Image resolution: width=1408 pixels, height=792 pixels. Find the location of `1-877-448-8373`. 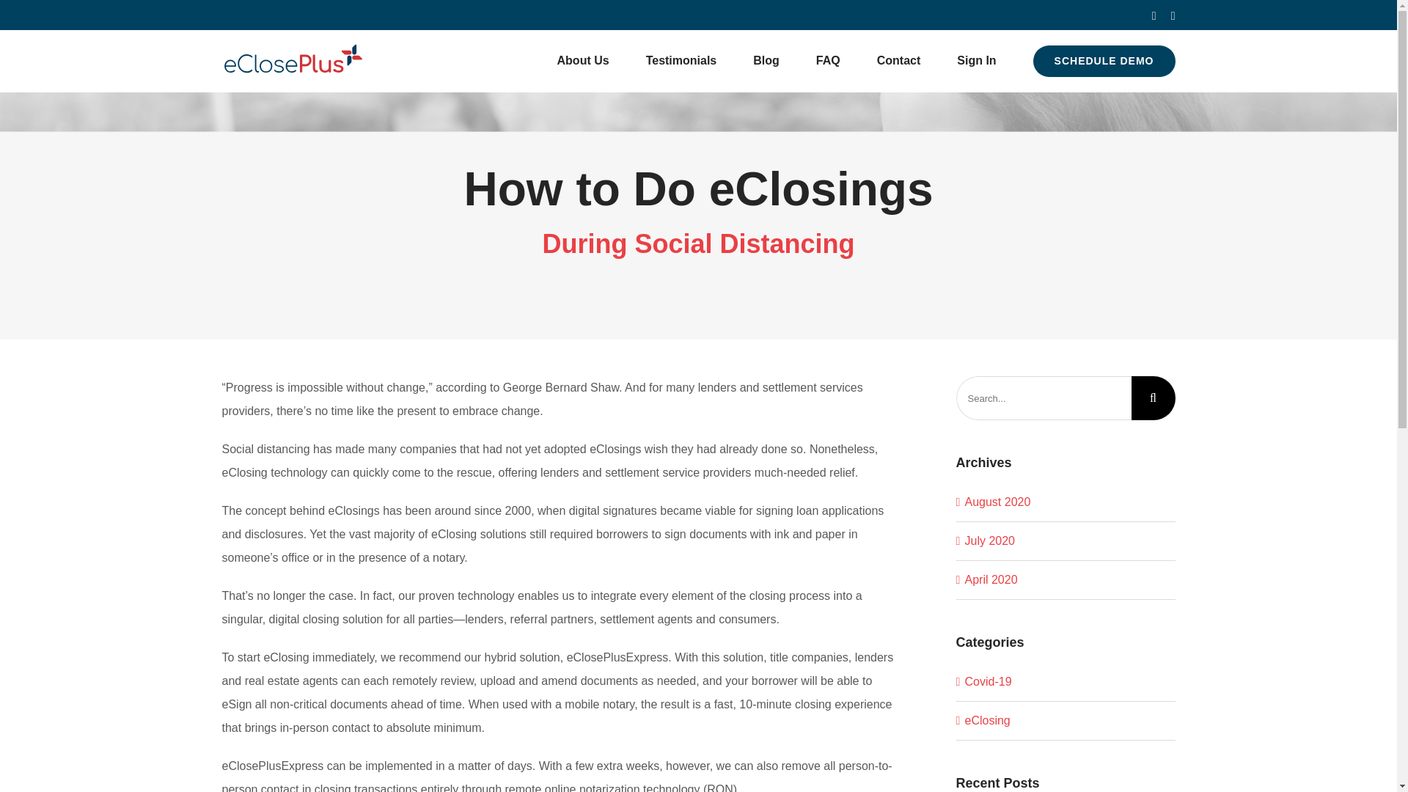

1-877-448-8373 is located at coordinates (953, 587).